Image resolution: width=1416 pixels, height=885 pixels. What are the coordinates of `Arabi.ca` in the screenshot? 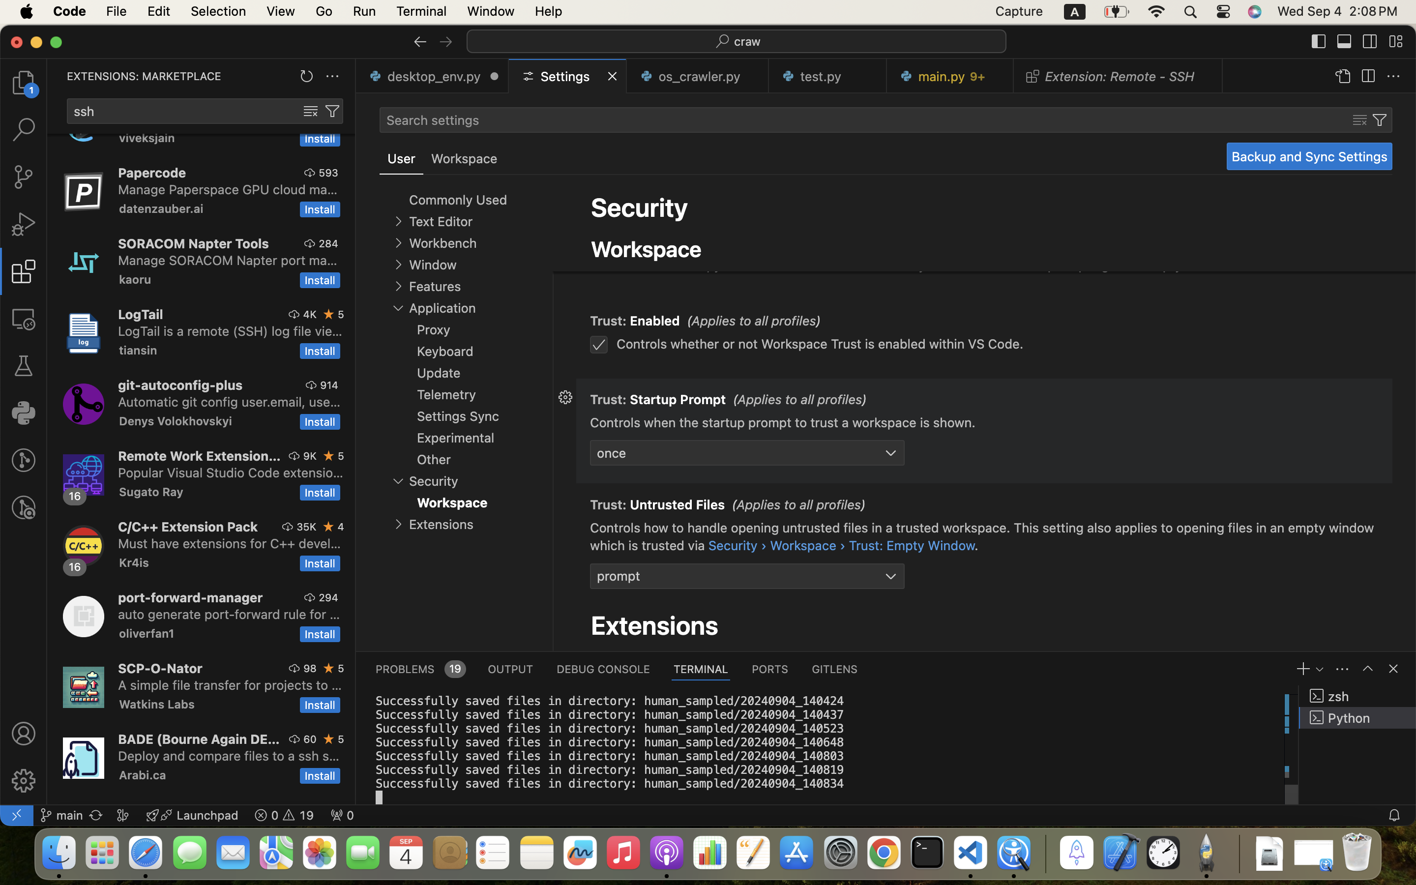 It's located at (143, 775).